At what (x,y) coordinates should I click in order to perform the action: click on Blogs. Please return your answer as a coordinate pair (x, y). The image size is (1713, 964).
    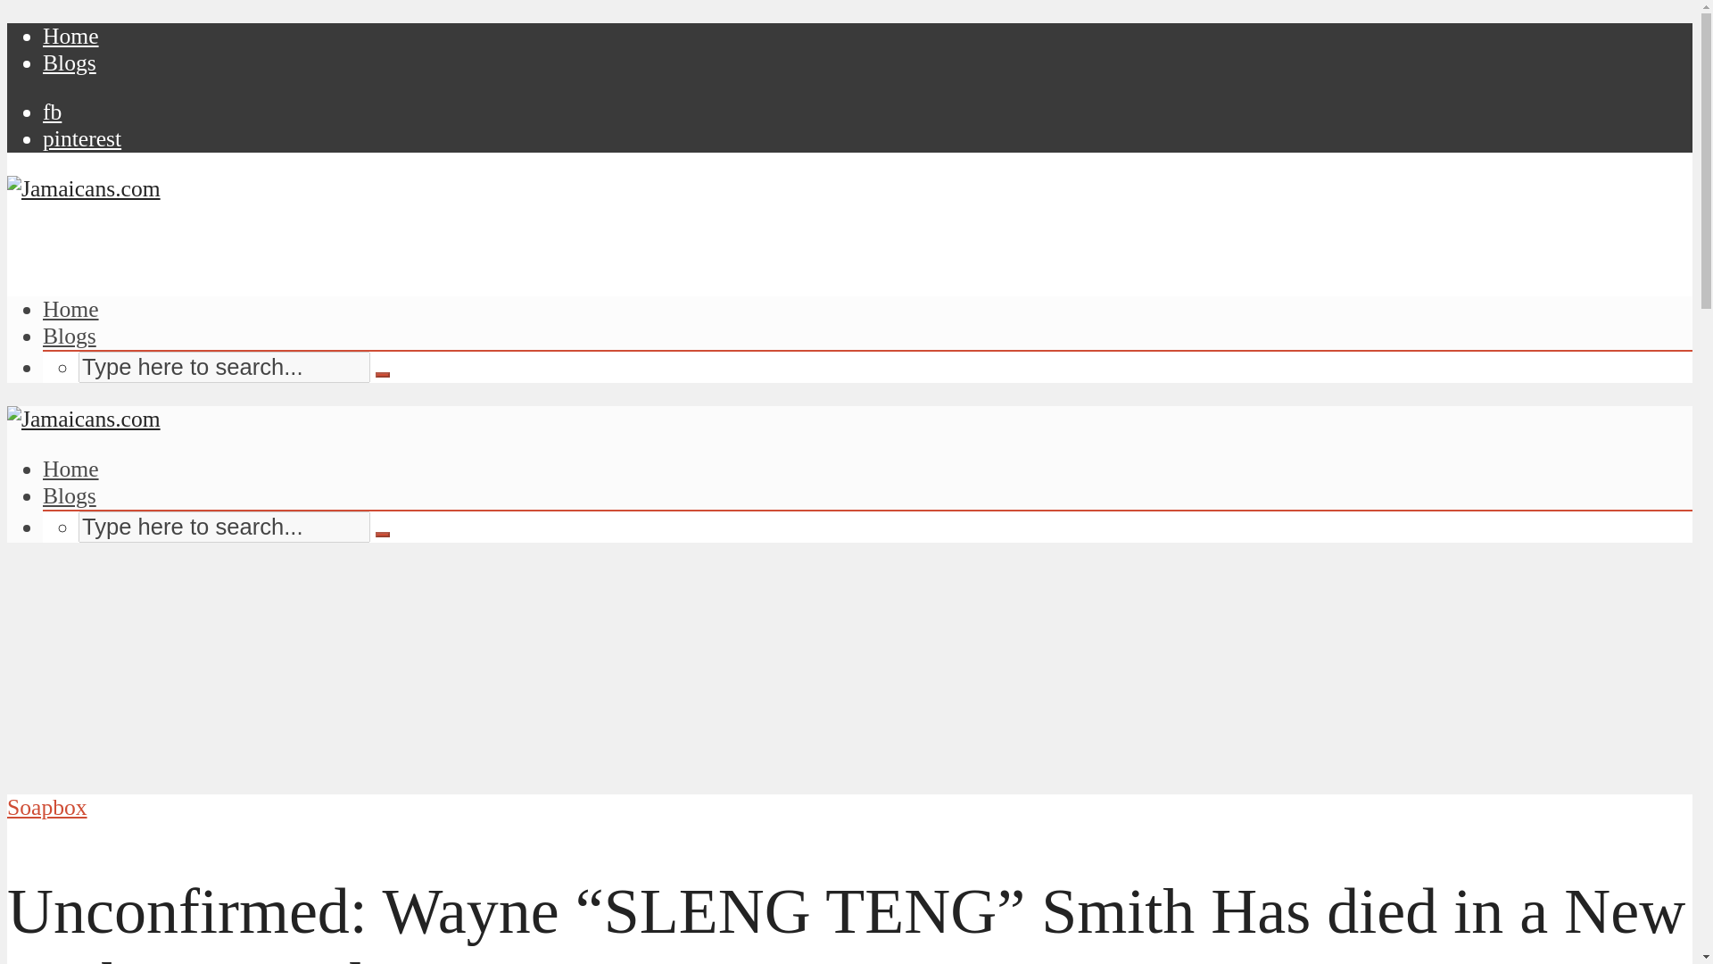
    Looking at the image, I should click on (70, 496).